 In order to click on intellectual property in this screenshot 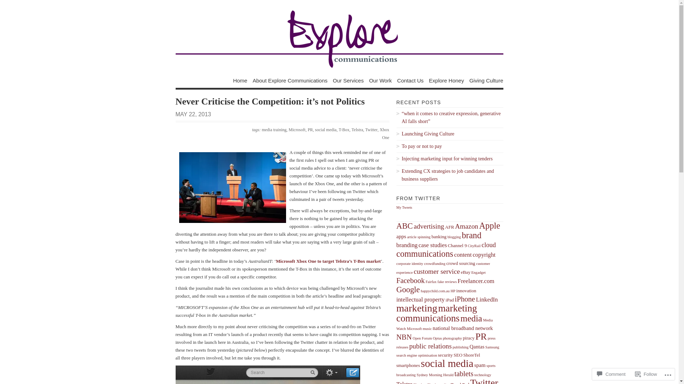, I will do `click(420, 299)`.